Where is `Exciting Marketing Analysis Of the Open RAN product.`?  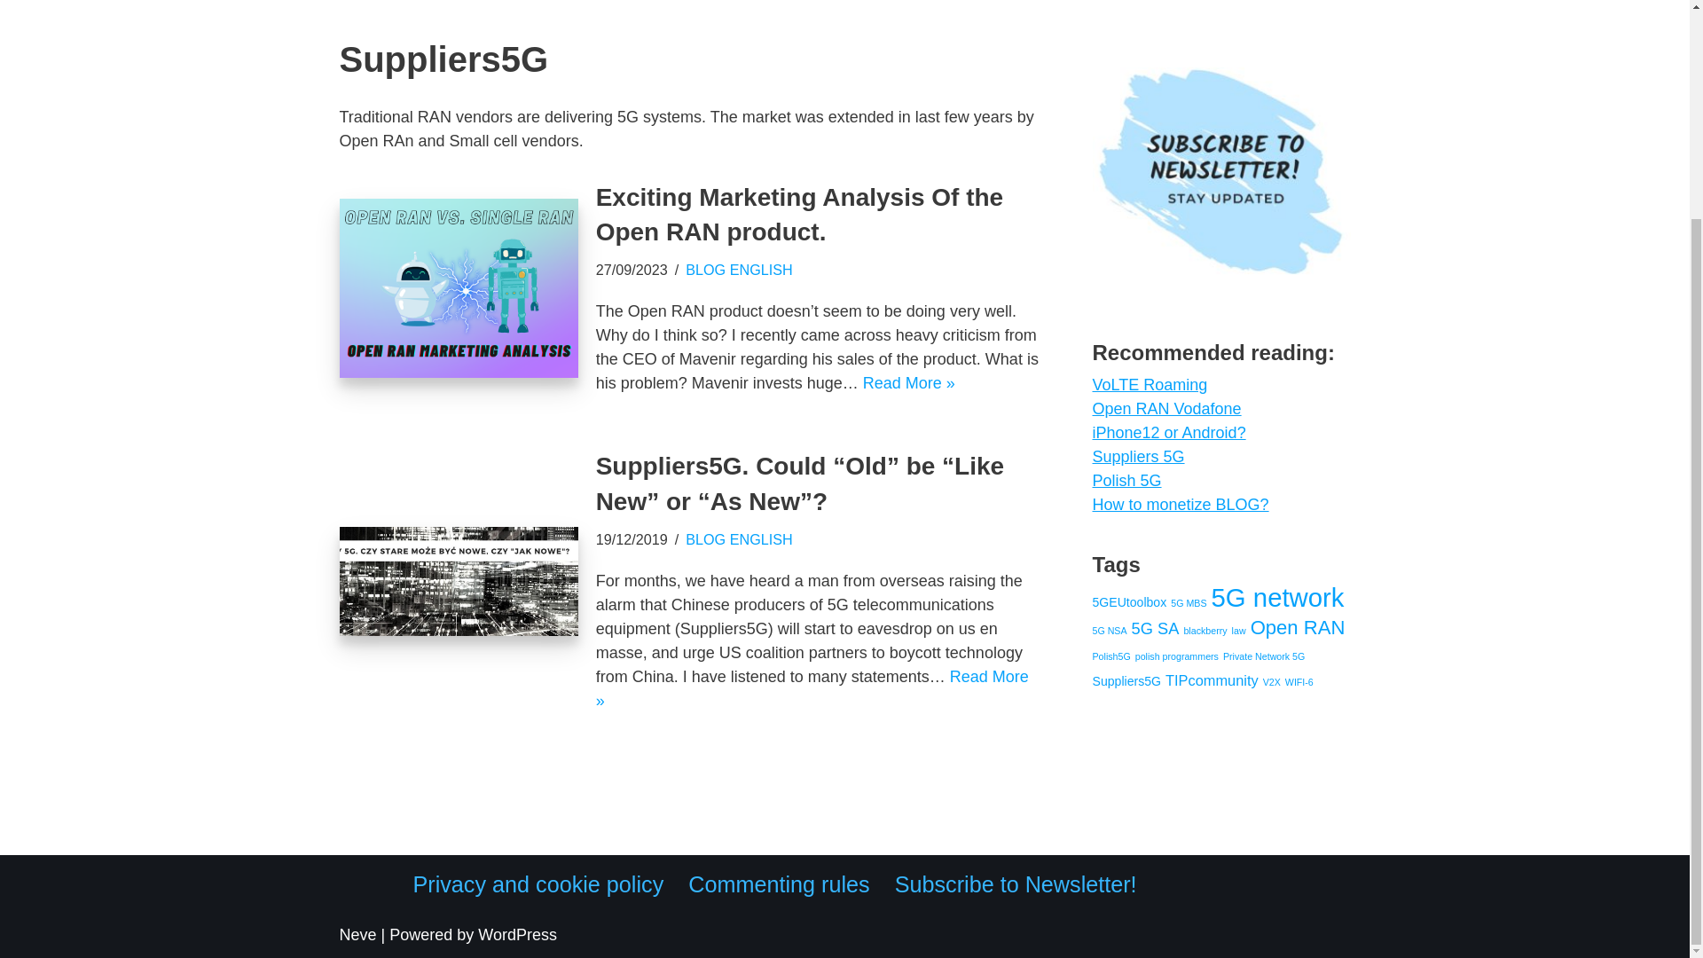
Exciting Marketing Analysis Of the Open RAN product. is located at coordinates (458, 287).